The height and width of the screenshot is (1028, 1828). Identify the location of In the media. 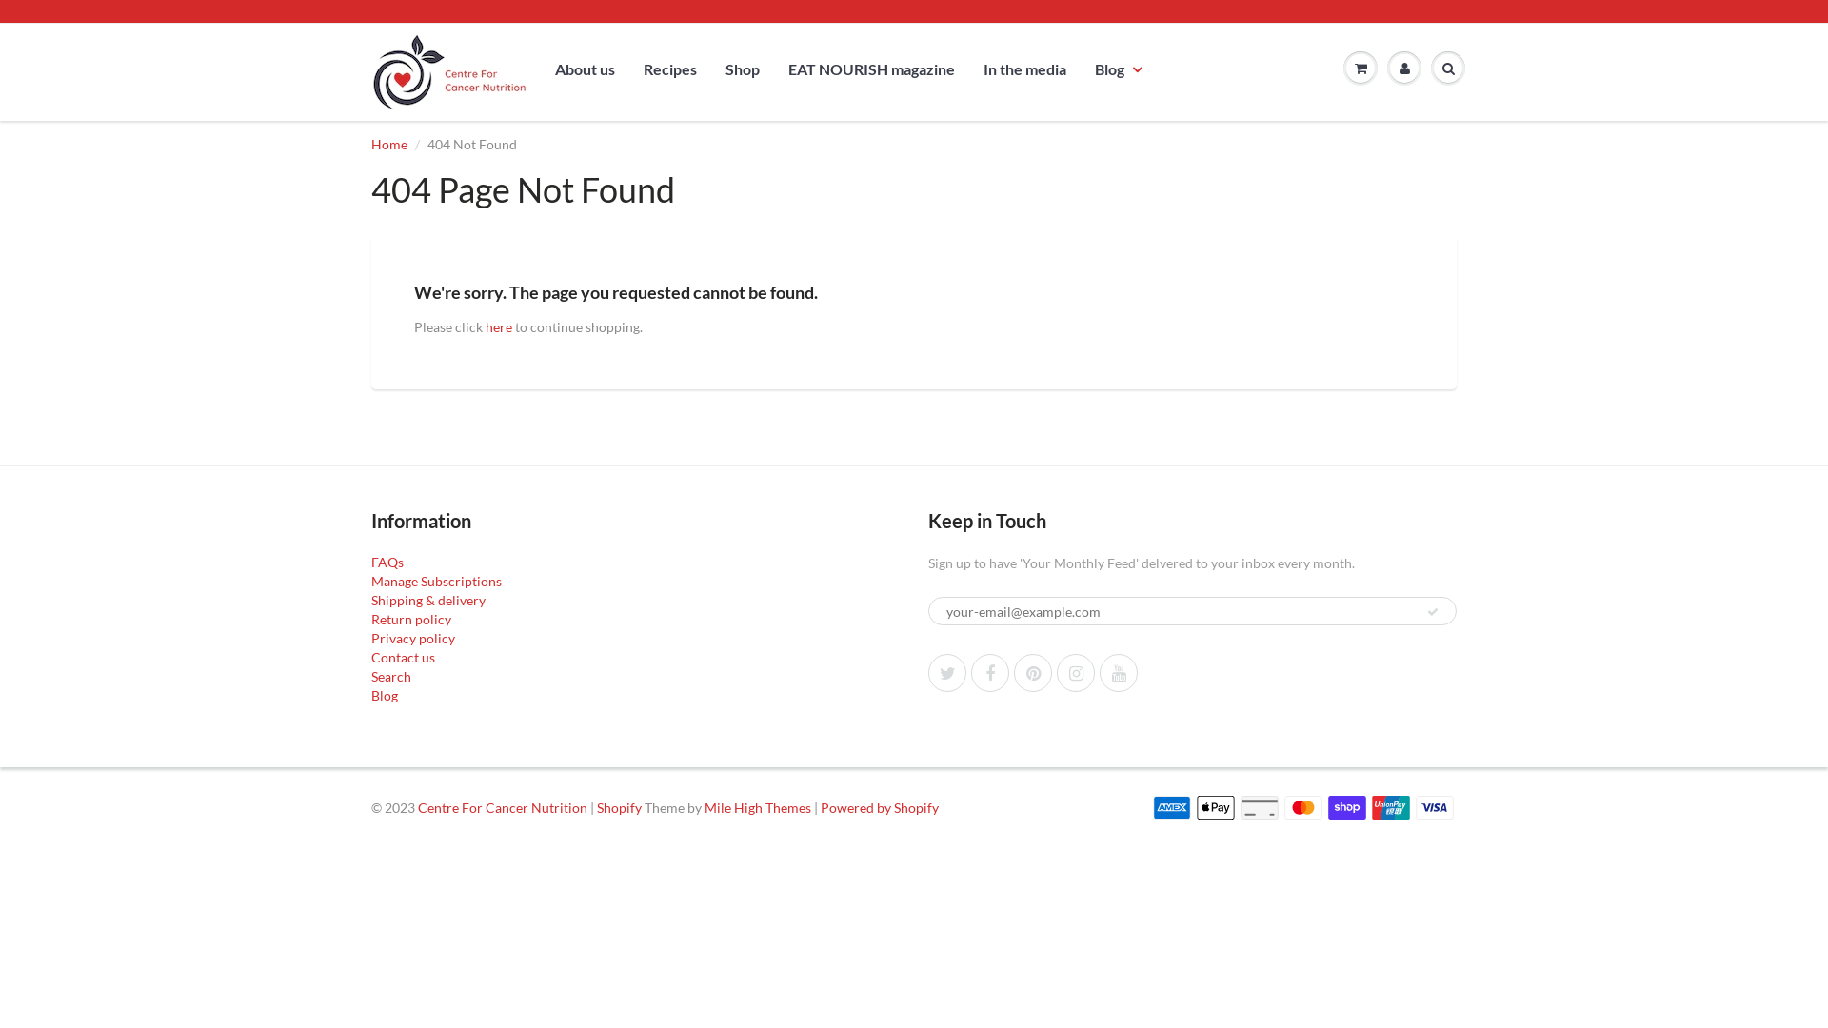
(1024, 69).